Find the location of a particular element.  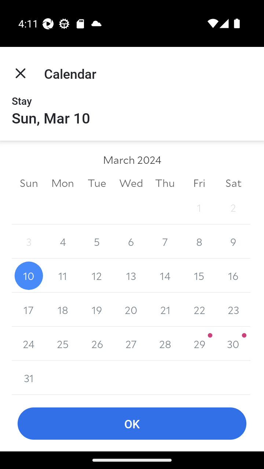

24 24 March 2024 is located at coordinates (29, 344).